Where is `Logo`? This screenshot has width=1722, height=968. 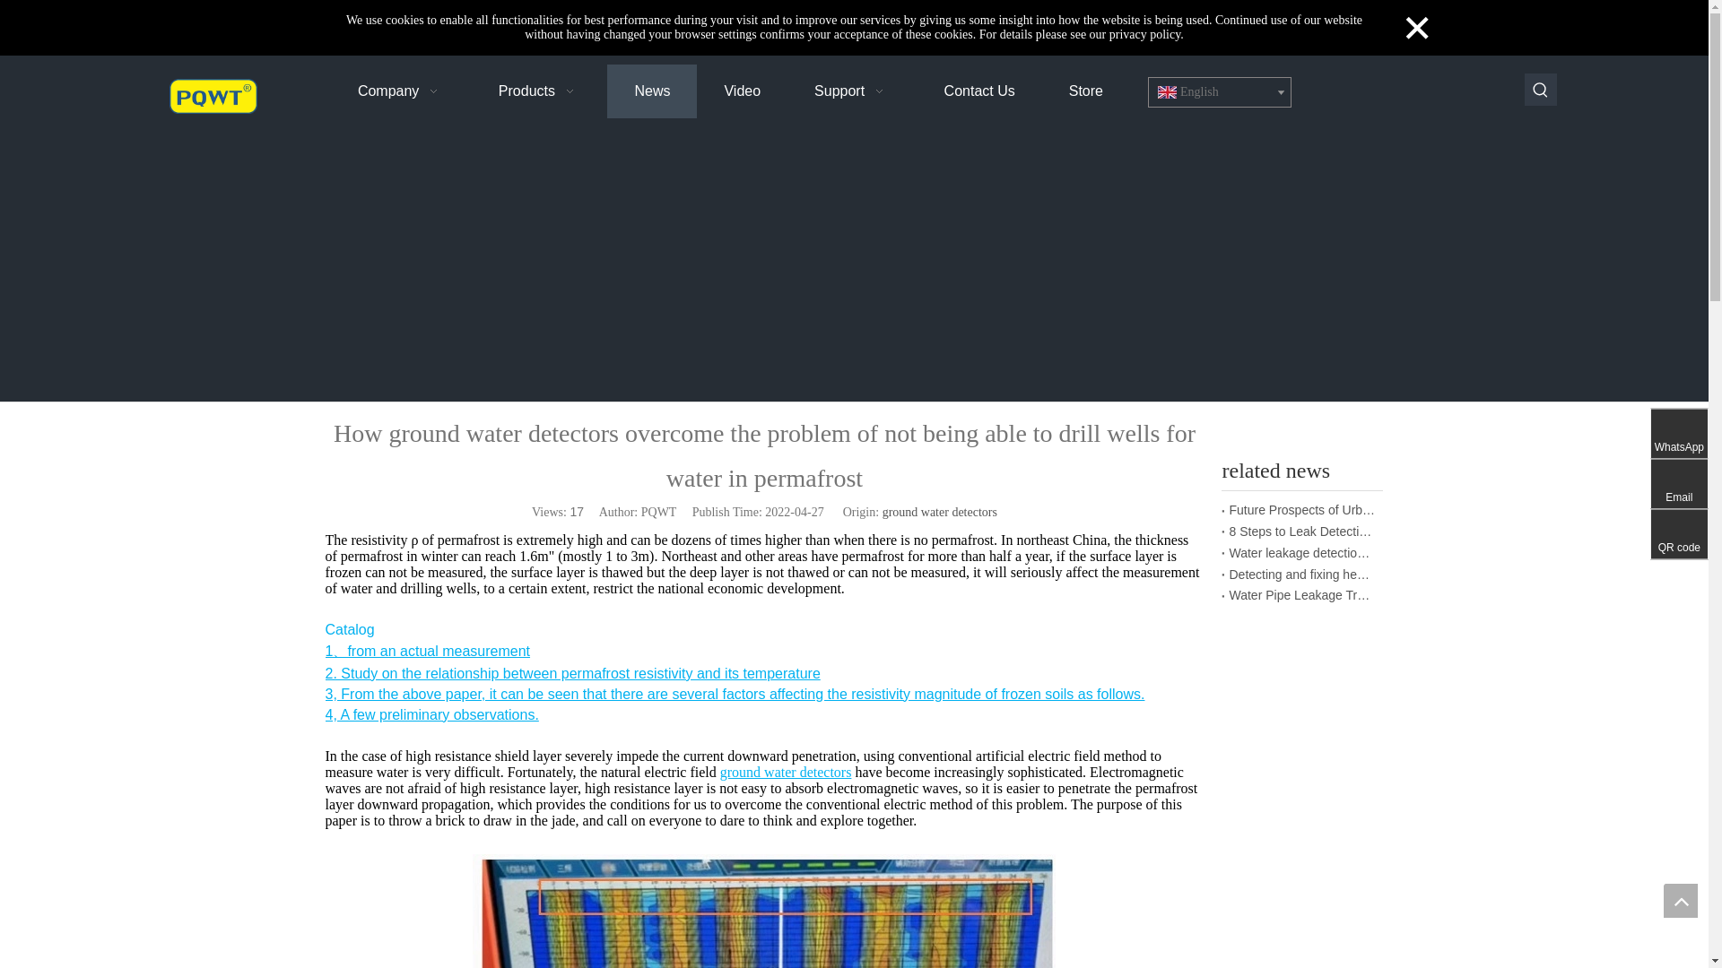
Logo is located at coordinates (213, 96).